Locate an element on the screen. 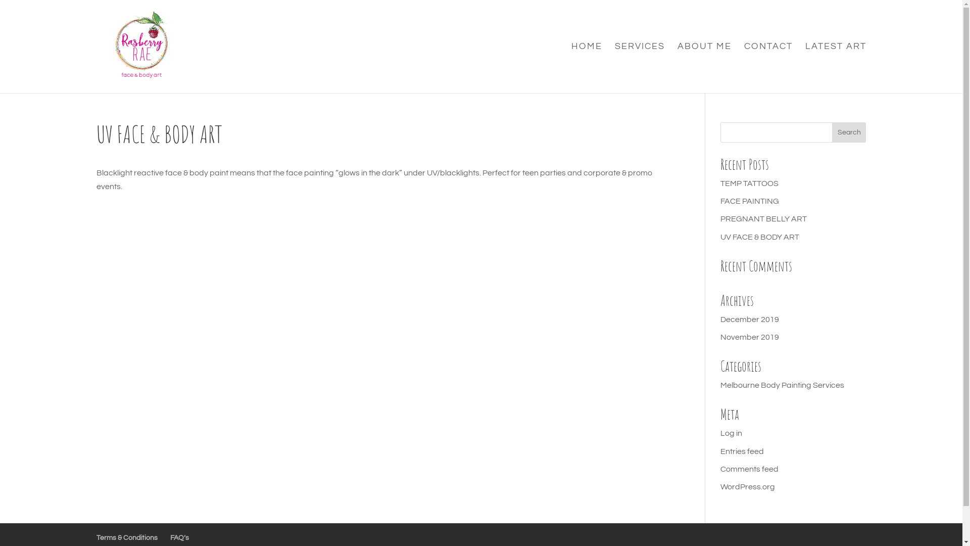  PREGNANT BELLY ART is located at coordinates (764, 219).